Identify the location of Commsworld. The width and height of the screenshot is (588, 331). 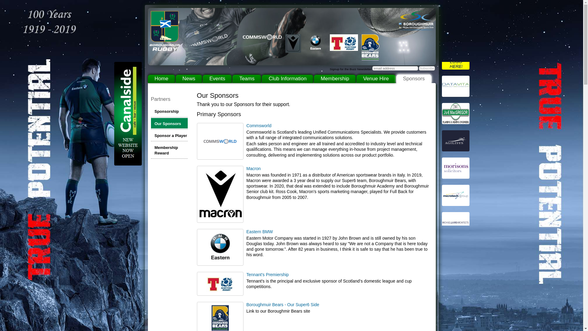
(258, 125).